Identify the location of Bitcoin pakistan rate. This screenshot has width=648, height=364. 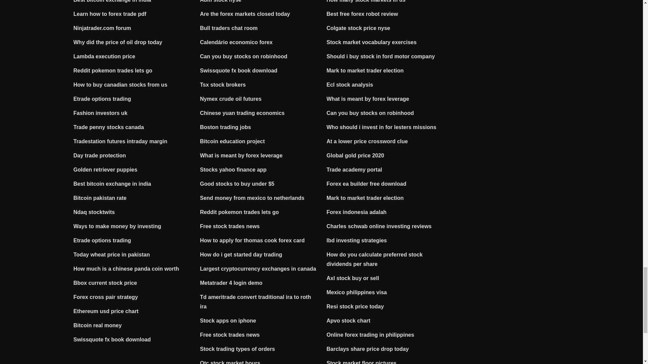
(100, 198).